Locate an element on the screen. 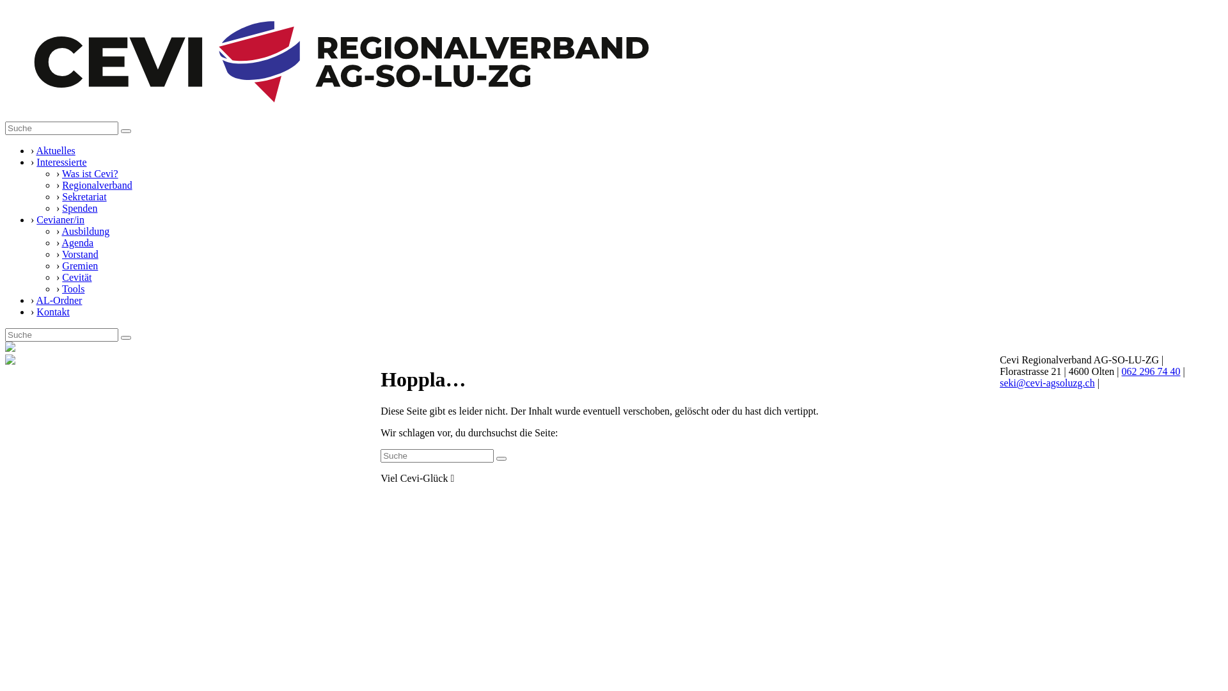 This screenshot has height=691, width=1228. Kontakt is located at coordinates (53, 312).